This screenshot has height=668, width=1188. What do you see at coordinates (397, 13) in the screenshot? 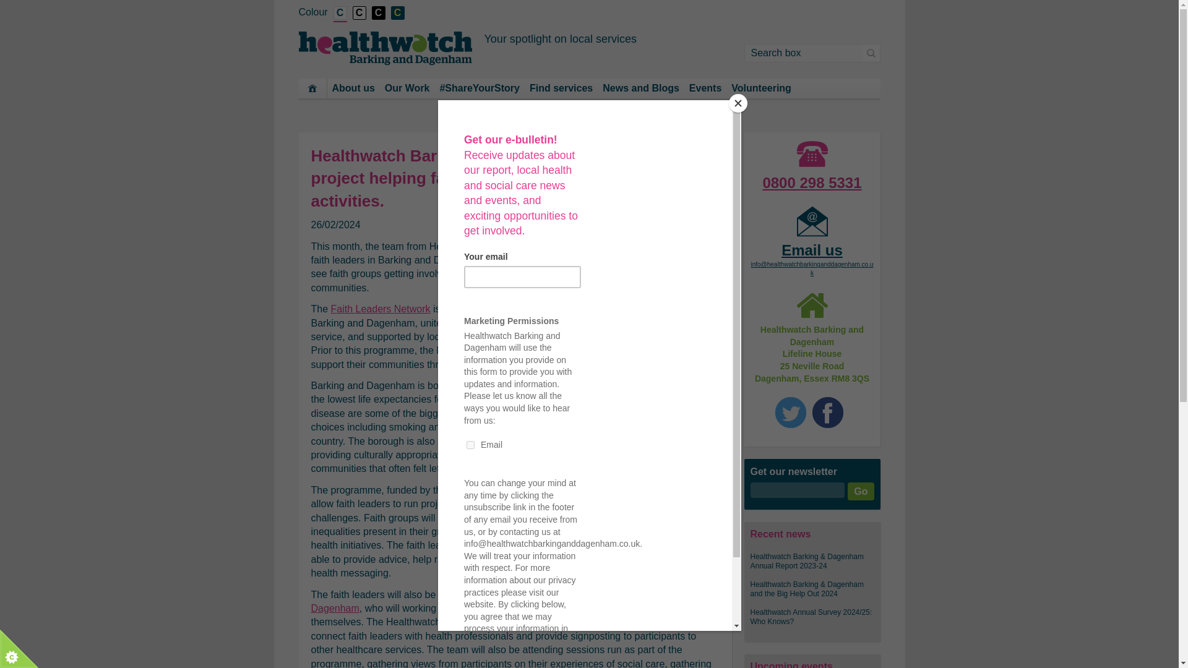
I see `C` at bounding box center [397, 13].